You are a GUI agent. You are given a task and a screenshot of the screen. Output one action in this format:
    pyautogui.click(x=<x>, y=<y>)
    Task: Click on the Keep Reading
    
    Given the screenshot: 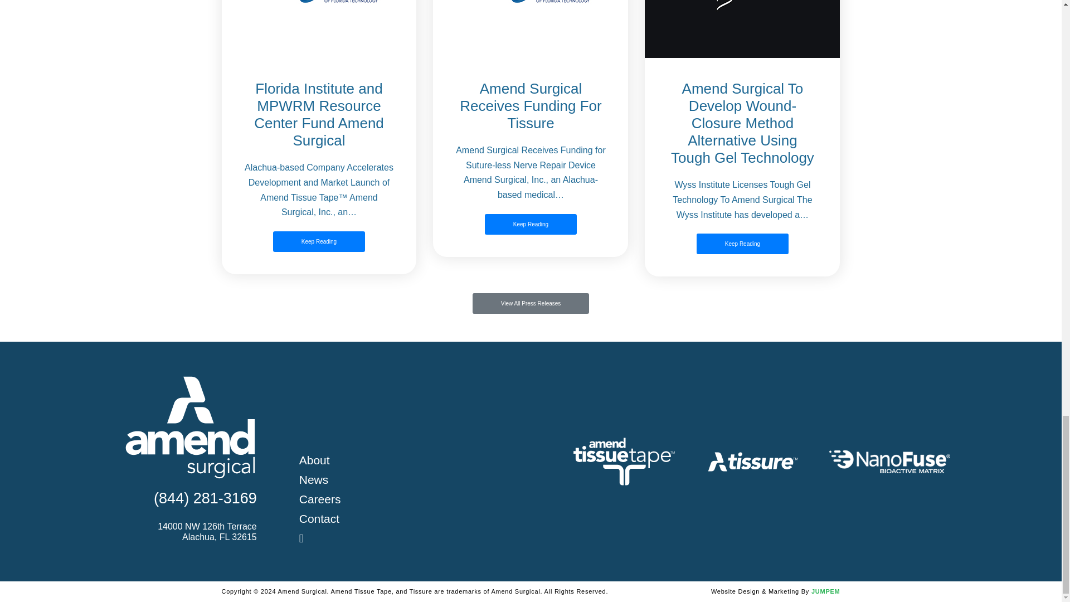 What is the action you would take?
    pyautogui.click(x=531, y=224)
    